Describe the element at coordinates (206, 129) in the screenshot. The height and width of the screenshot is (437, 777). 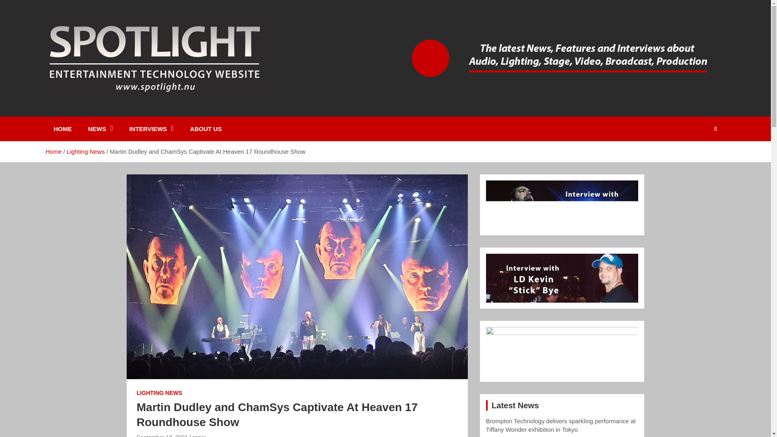
I see `ABOUT US` at that location.